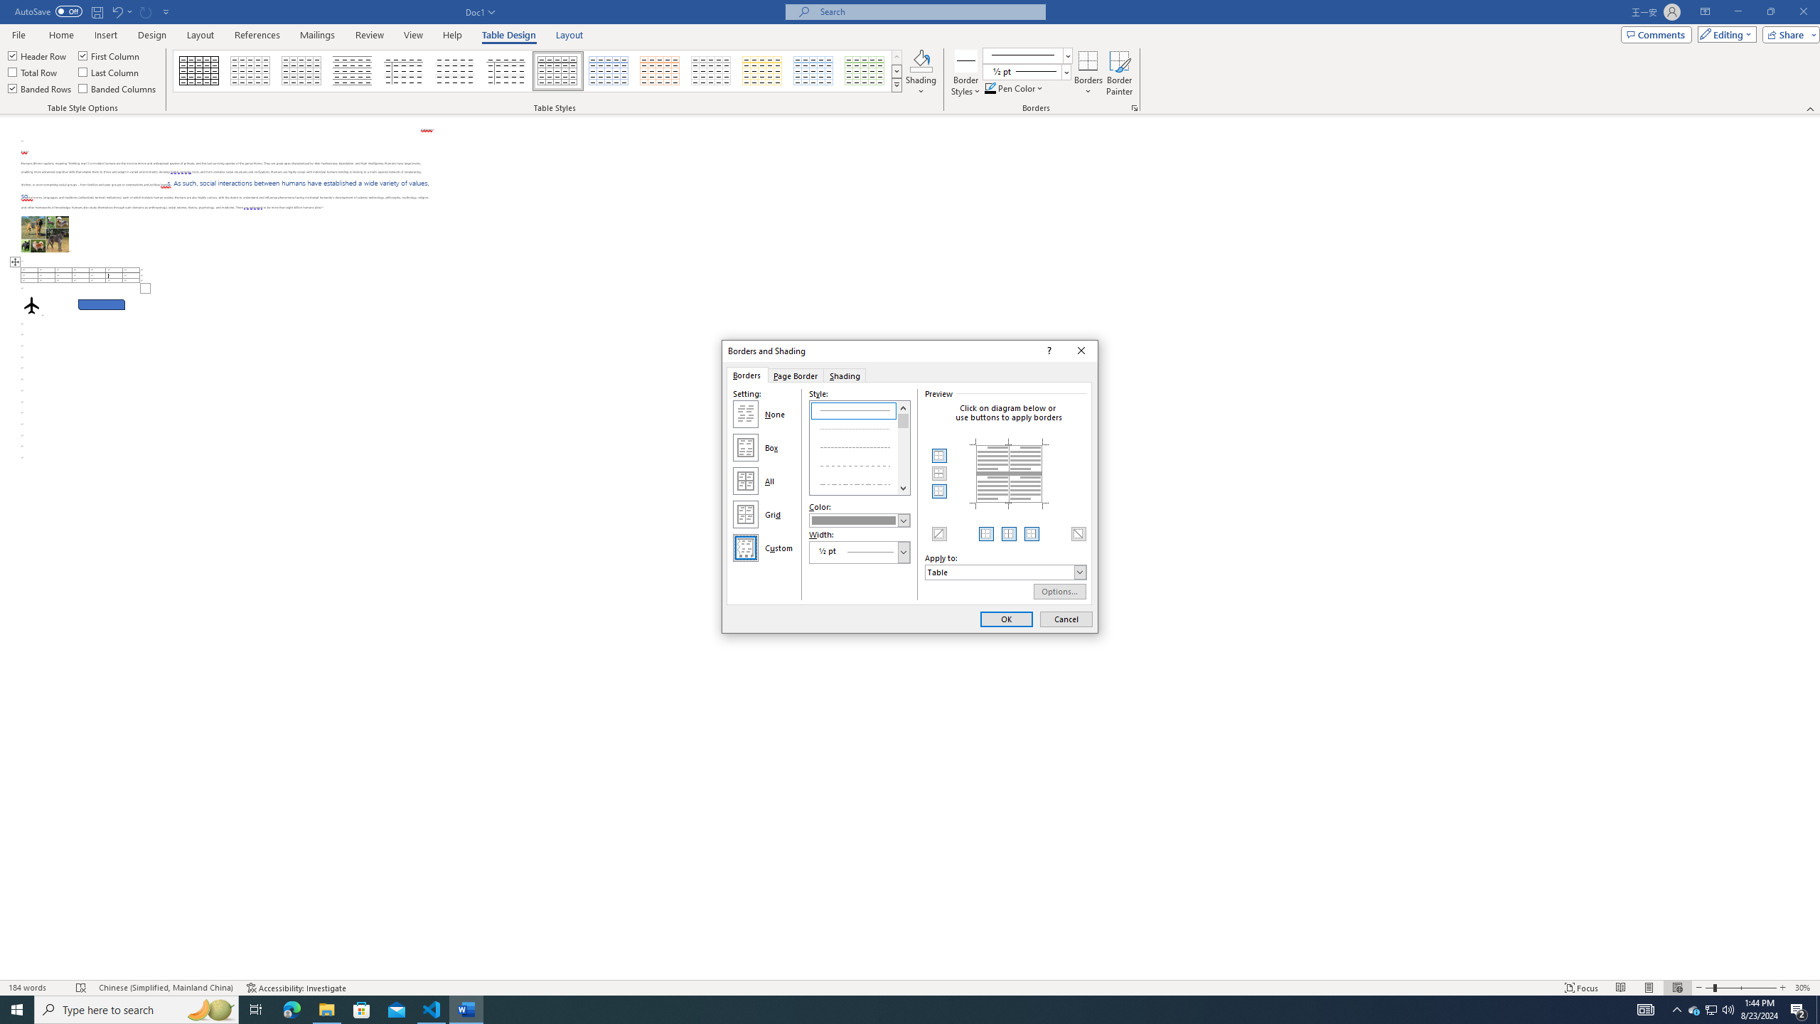 This screenshot has height=1024, width=1820. Describe the element at coordinates (860, 410) in the screenshot. I see `Single solid line` at that location.